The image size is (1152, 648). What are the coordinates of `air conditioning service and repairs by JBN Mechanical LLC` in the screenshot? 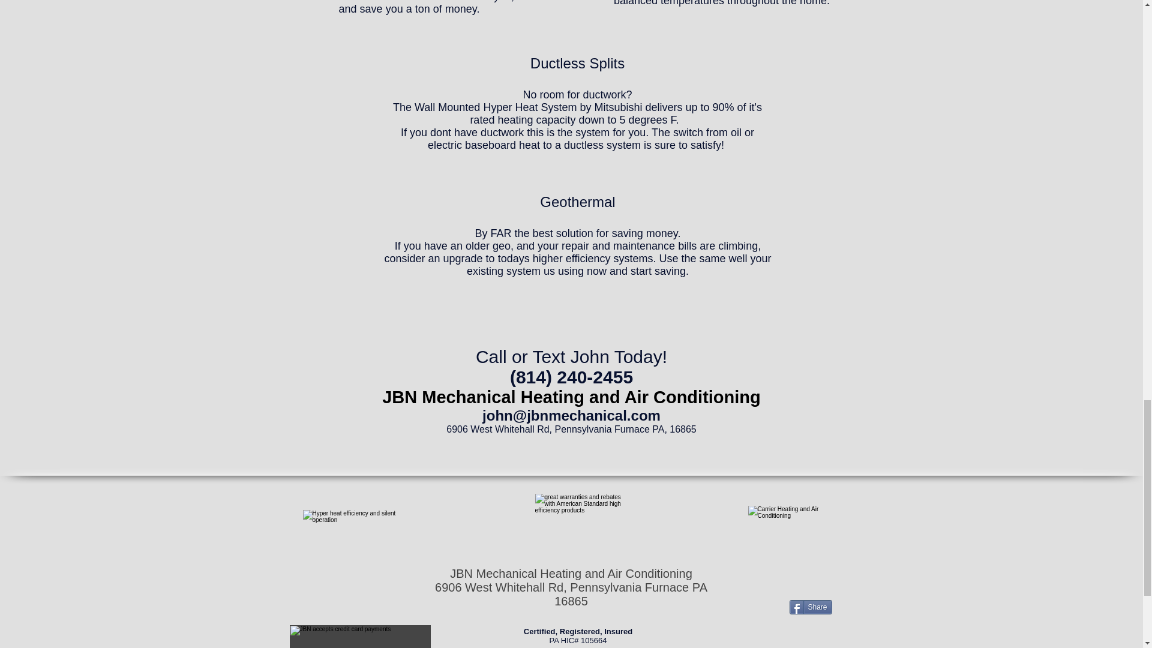 It's located at (794, 524).